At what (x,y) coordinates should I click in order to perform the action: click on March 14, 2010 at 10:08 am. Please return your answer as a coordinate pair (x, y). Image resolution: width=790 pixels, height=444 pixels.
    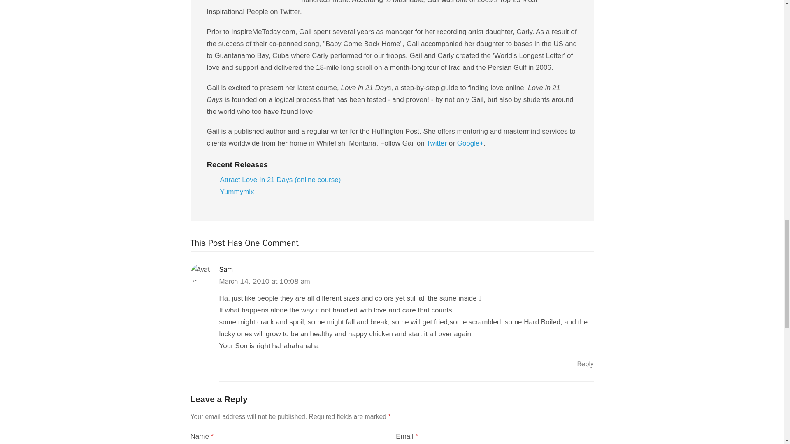
    Looking at the image, I should click on (264, 281).